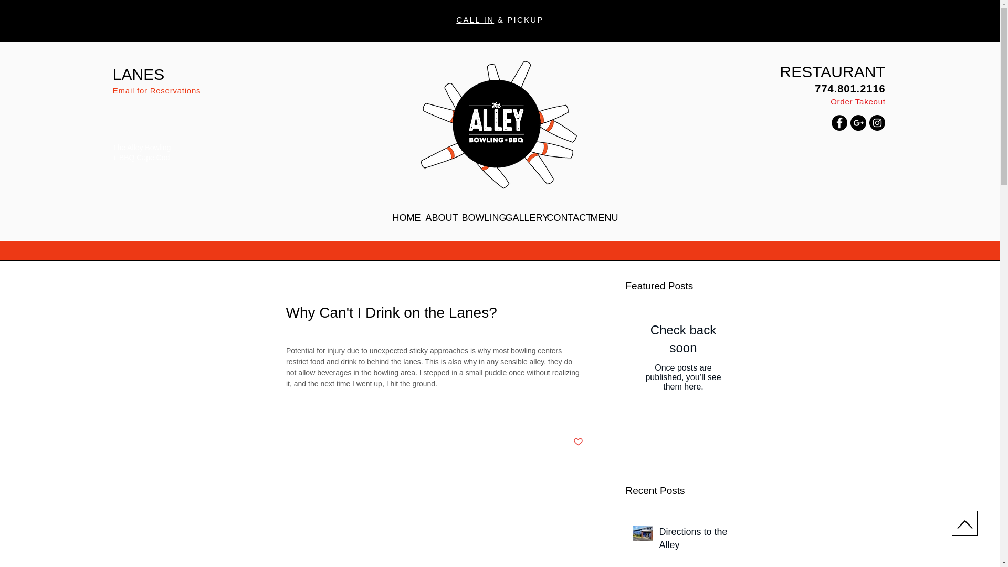 The height and width of the screenshot is (567, 1008). Describe the element at coordinates (400, 217) in the screenshot. I see `HOME` at that location.